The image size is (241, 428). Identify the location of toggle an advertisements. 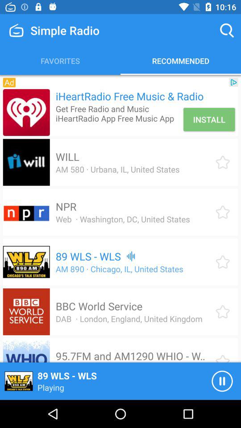
(26, 112).